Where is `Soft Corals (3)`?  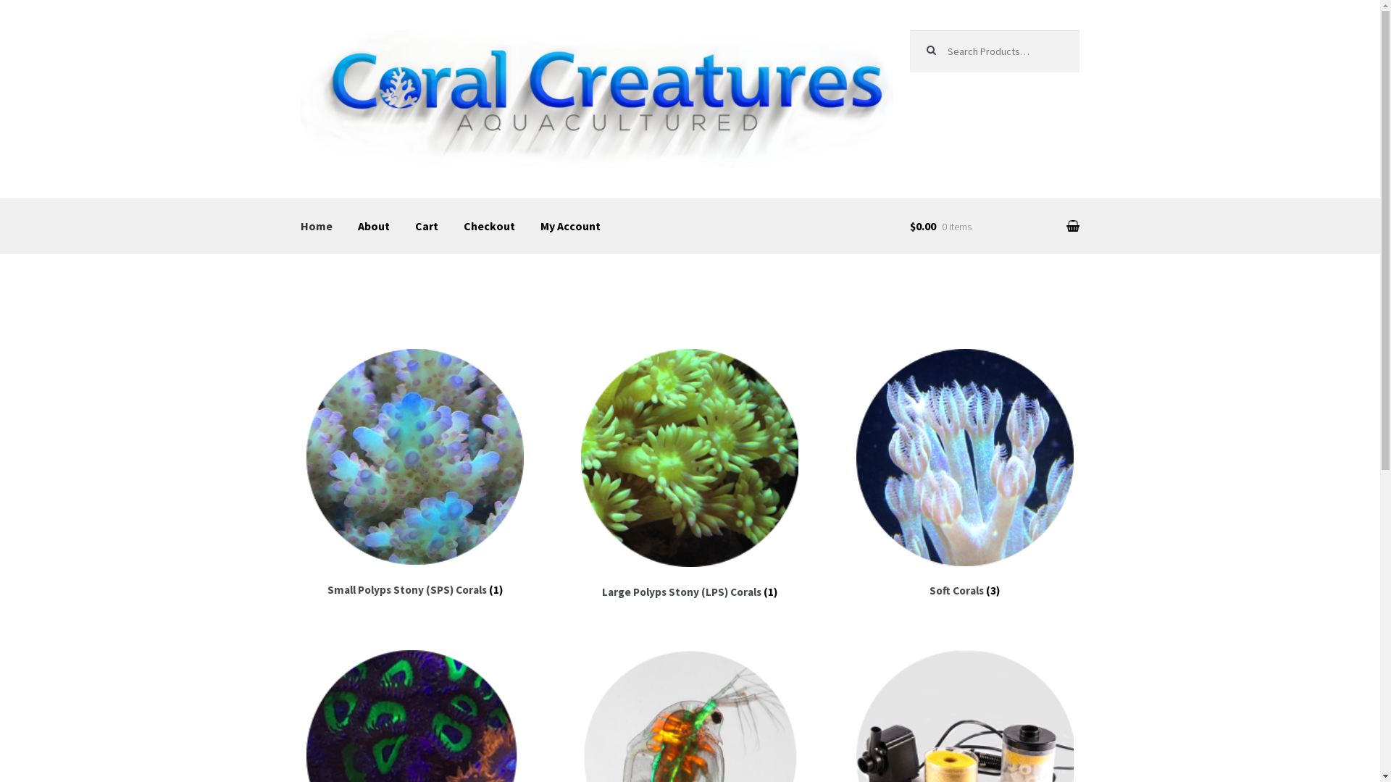
Soft Corals (3) is located at coordinates (965, 475).